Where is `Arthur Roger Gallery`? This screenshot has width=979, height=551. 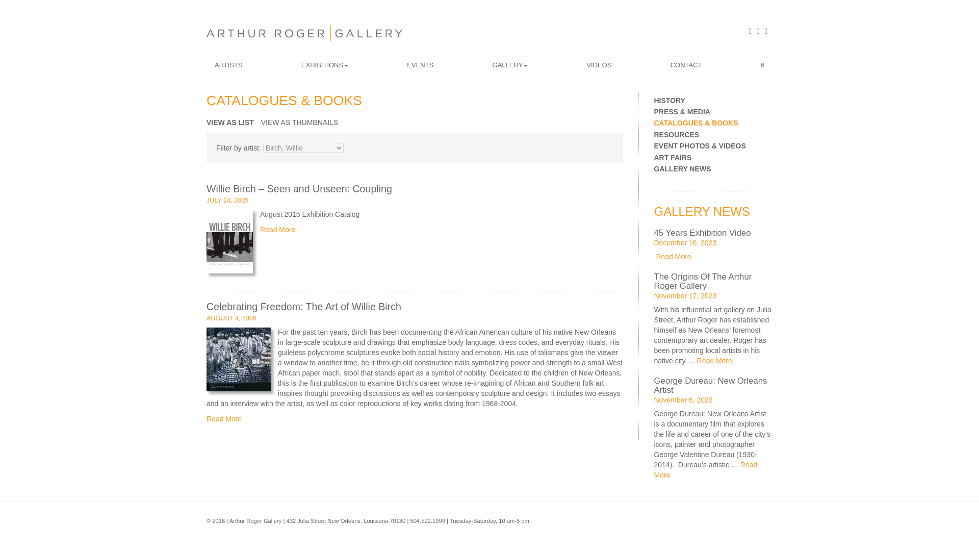
Arthur Roger Gallery is located at coordinates (305, 33).